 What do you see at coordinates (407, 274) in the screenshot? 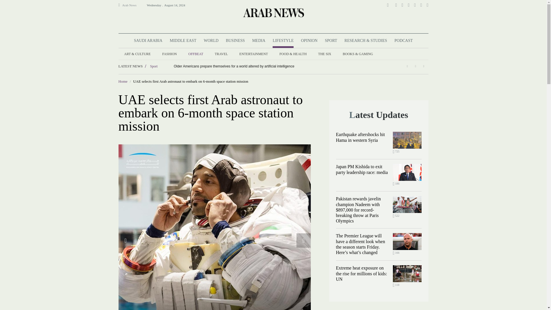
I see `Extreme heat exposure on the rise for millions of kids: UN` at bounding box center [407, 274].